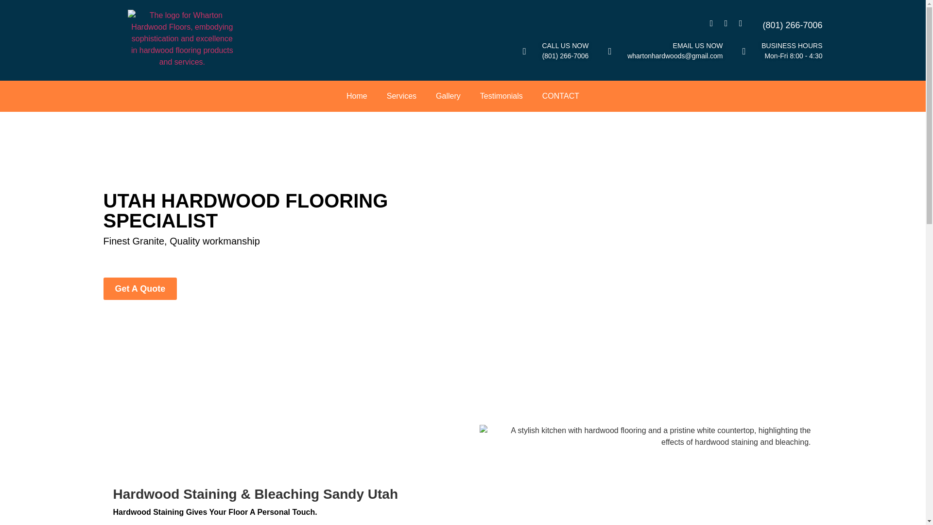 The width and height of the screenshot is (933, 525). What do you see at coordinates (561, 96) in the screenshot?
I see `CONTACT` at bounding box center [561, 96].